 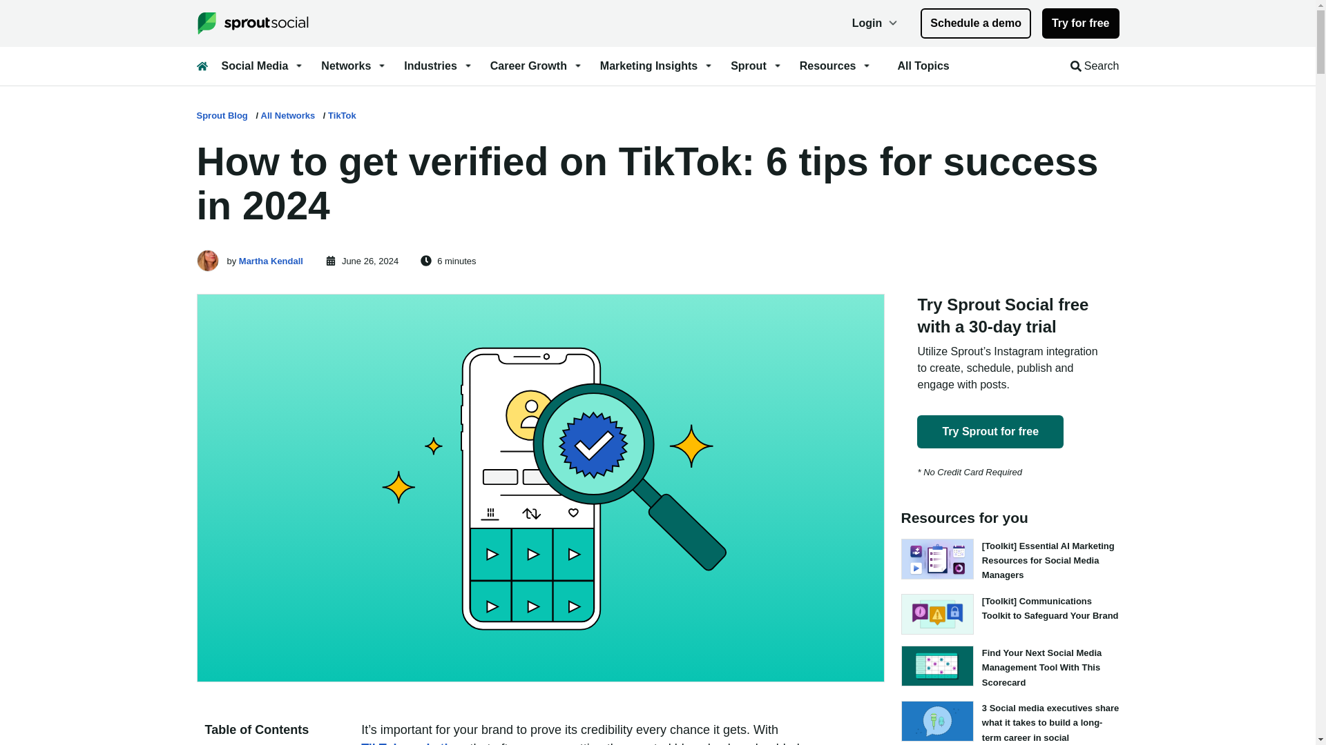 I want to click on Networks, so click(x=354, y=66).